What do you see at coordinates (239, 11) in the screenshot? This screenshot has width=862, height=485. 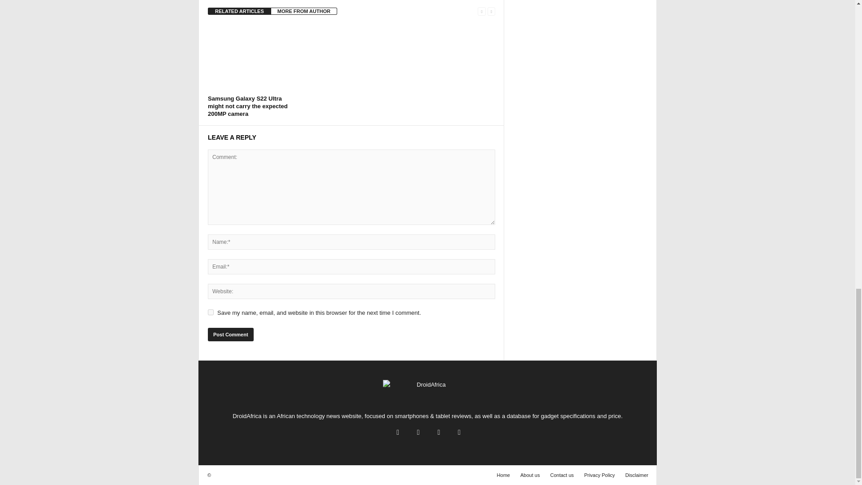 I see `RELATED ARTICLES` at bounding box center [239, 11].